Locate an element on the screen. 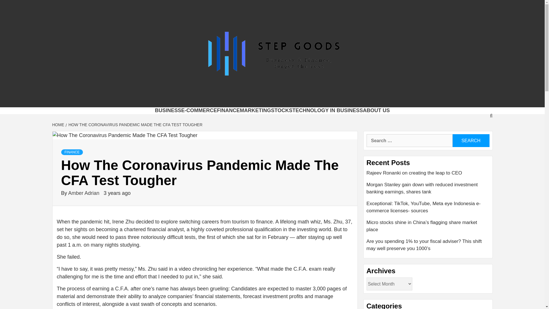  MARKETING is located at coordinates (256, 110).